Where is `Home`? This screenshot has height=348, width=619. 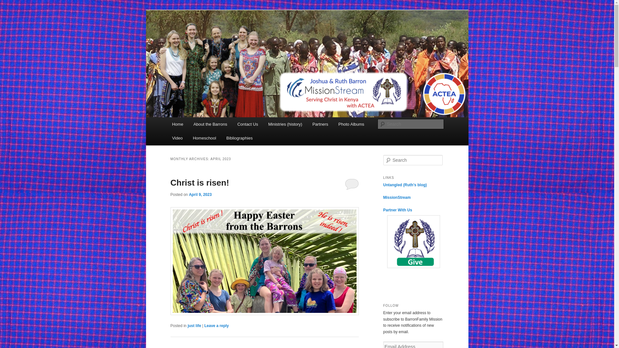
Home is located at coordinates (177, 124).